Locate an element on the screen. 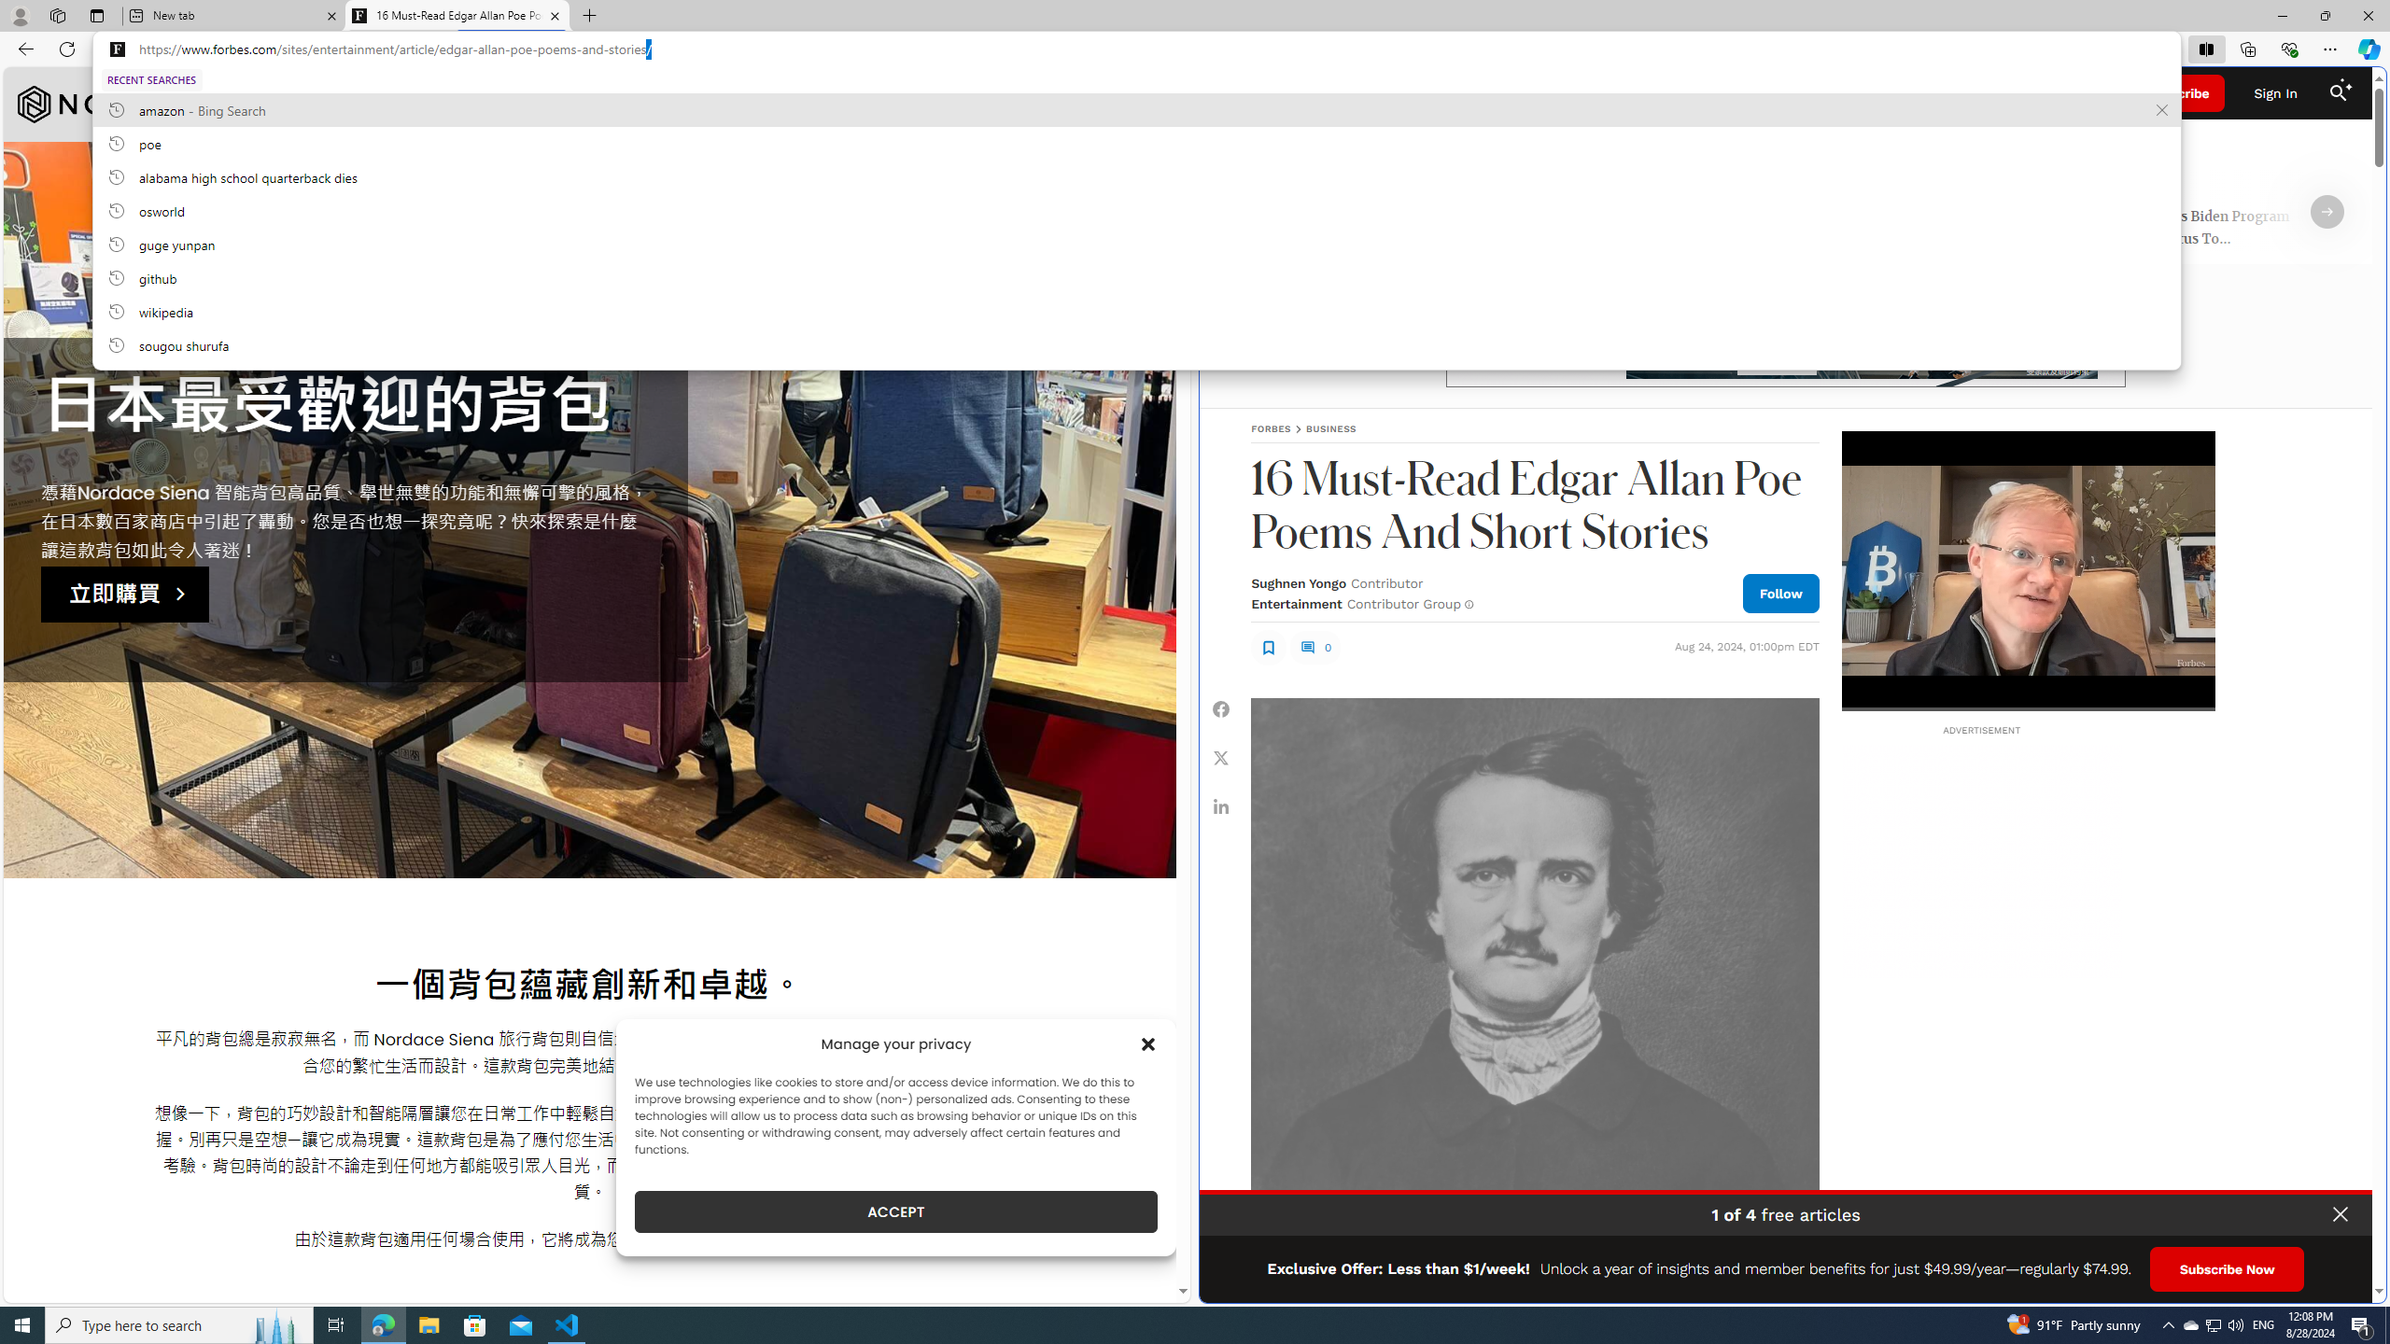 This screenshot has height=1344, width=2390. Subscribe Now is located at coordinates (2228, 1269).